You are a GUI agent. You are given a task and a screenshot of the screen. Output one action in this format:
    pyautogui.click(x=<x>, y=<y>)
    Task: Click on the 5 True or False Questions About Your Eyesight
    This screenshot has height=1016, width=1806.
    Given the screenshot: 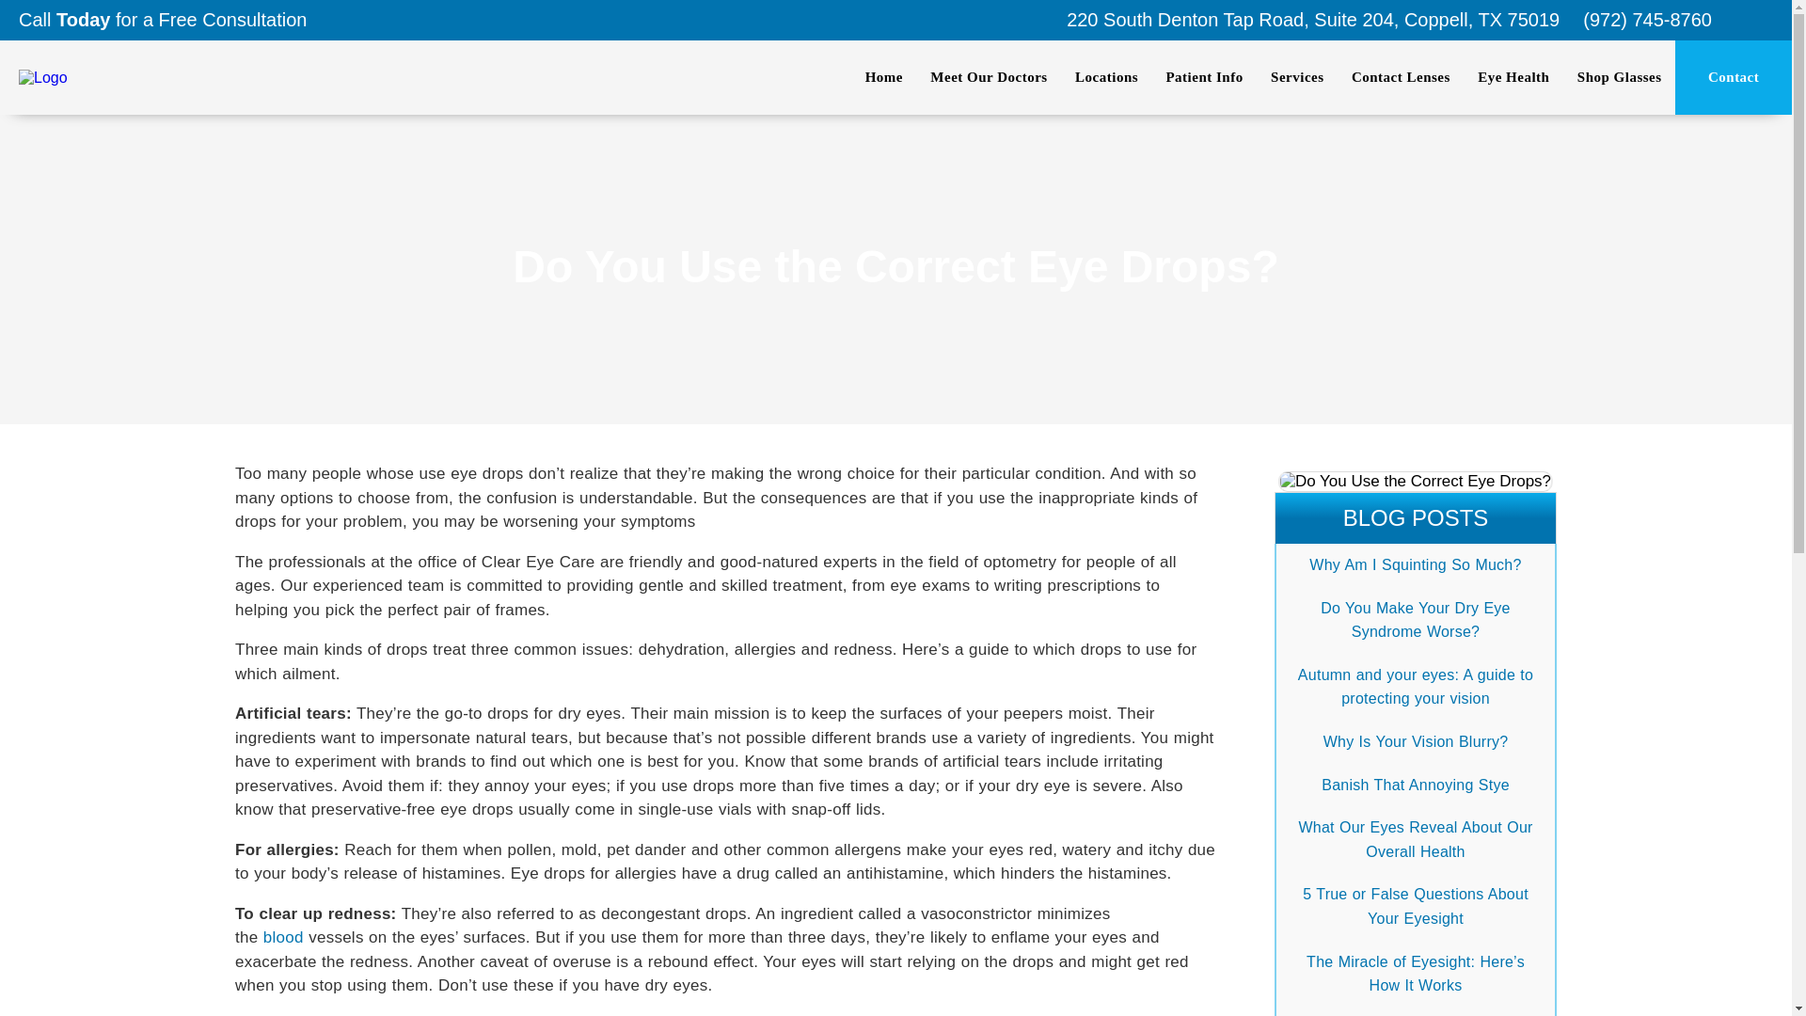 What is the action you would take?
    pyautogui.click(x=1415, y=905)
    